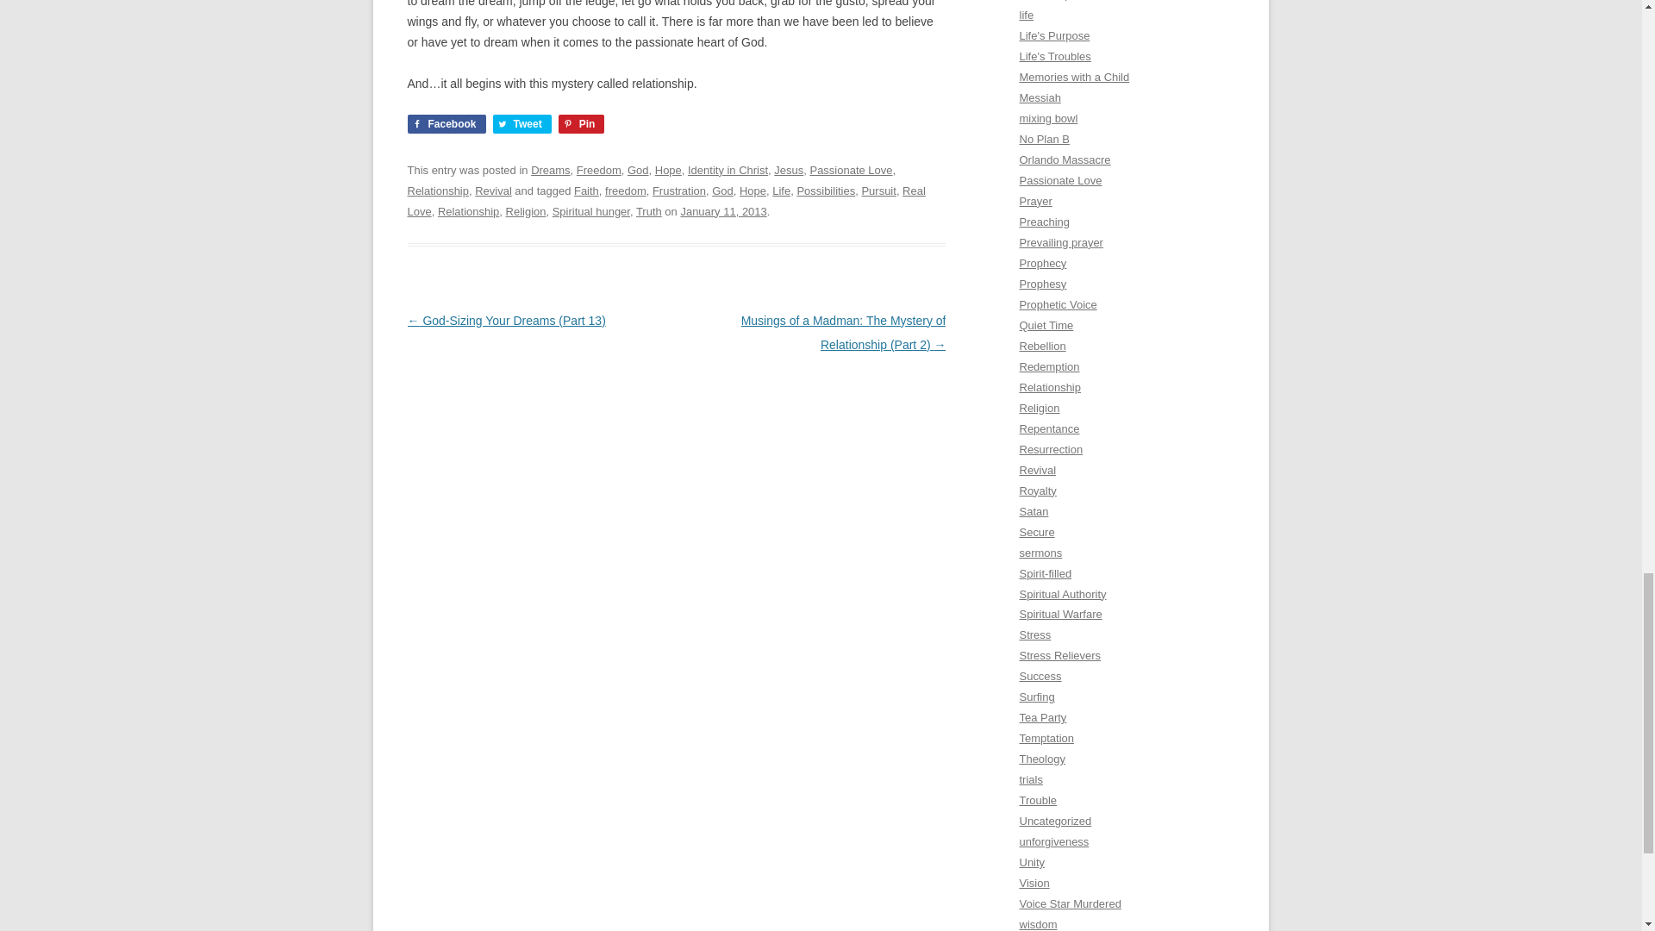  I want to click on Passionate Love, so click(850, 171).